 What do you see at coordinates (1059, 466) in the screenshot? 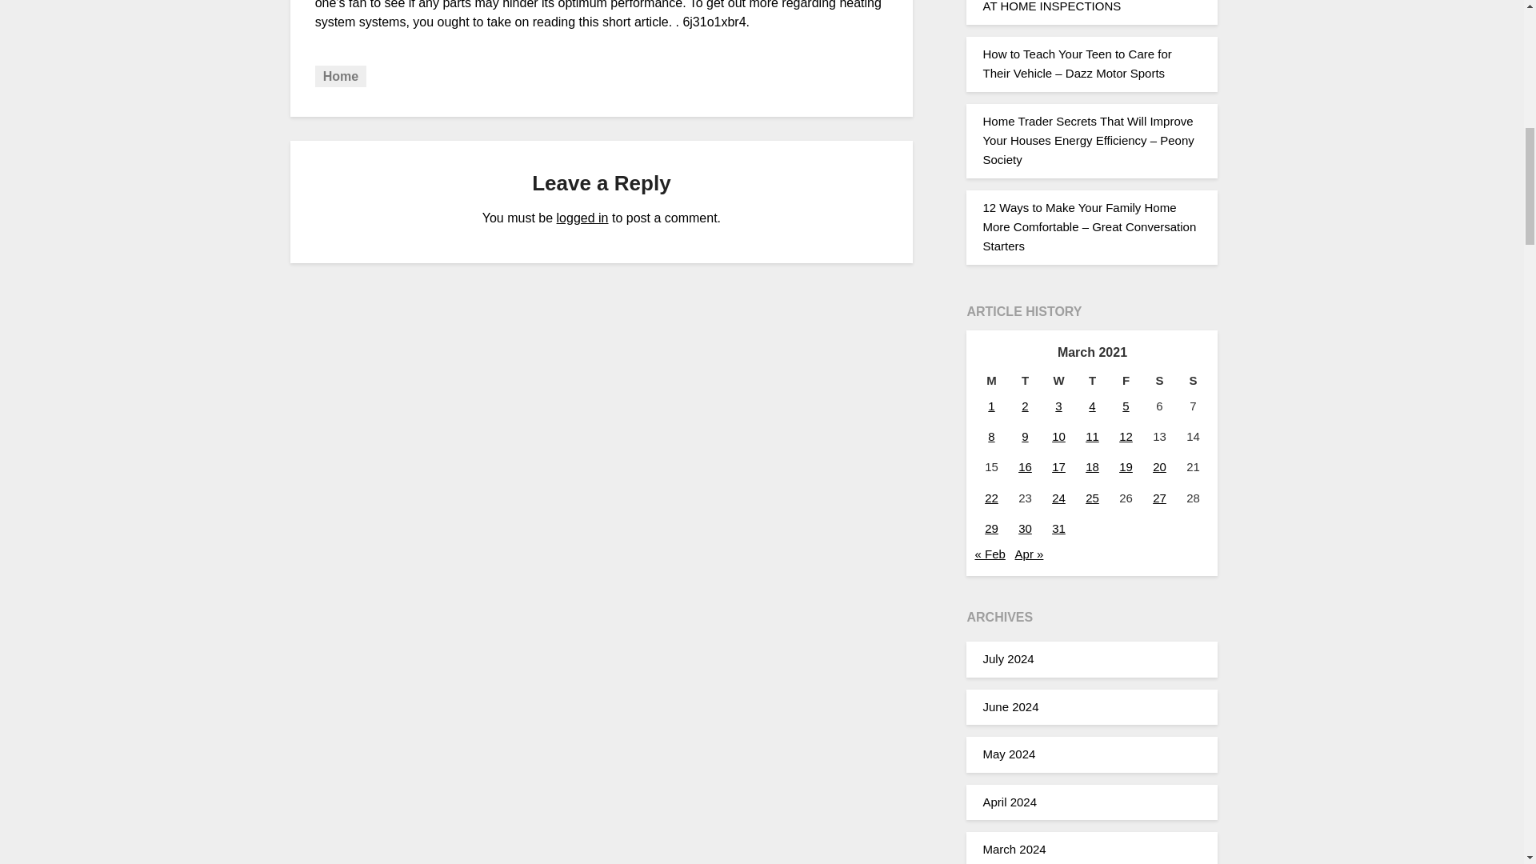
I see `17` at bounding box center [1059, 466].